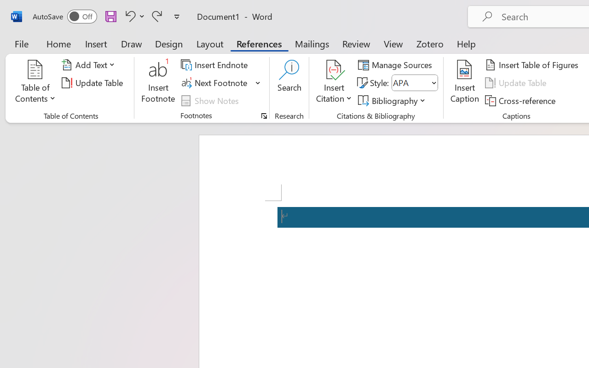 This screenshot has width=589, height=368. Describe the element at coordinates (129, 16) in the screenshot. I see `Undo Apply Quick Style Set` at that location.